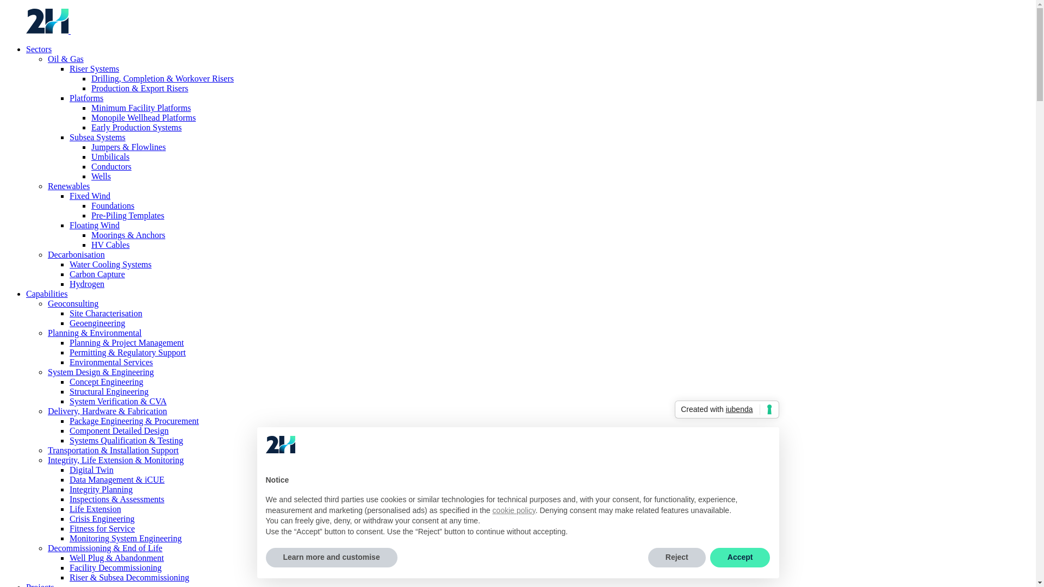  What do you see at coordinates (117, 499) in the screenshot?
I see `Inspections & Assessments` at bounding box center [117, 499].